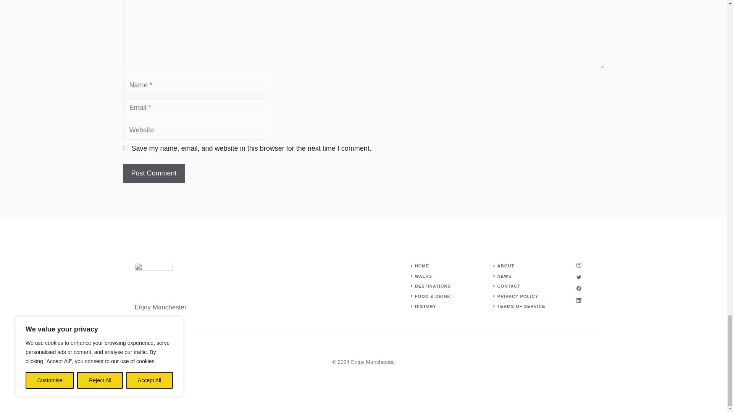  What do you see at coordinates (153, 279) in the screenshot?
I see `cropped-Minimalistic-logo-for-organic-honey-with-bee-1.jpg` at bounding box center [153, 279].